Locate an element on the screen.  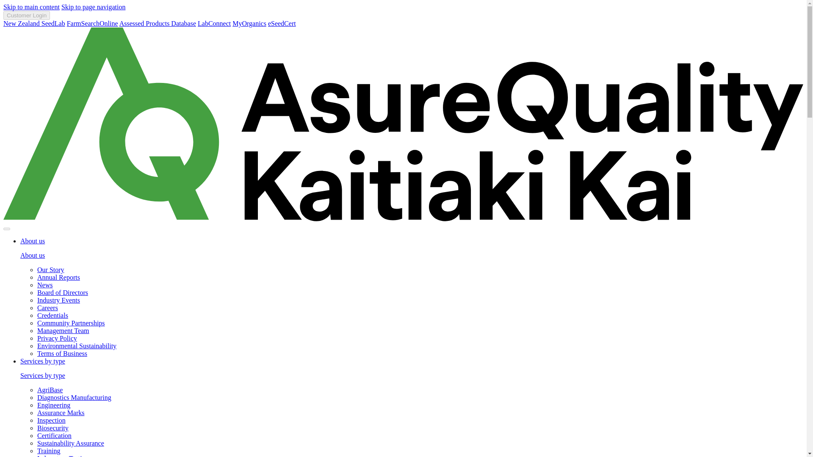
Assurance Marks is located at coordinates (61, 412).